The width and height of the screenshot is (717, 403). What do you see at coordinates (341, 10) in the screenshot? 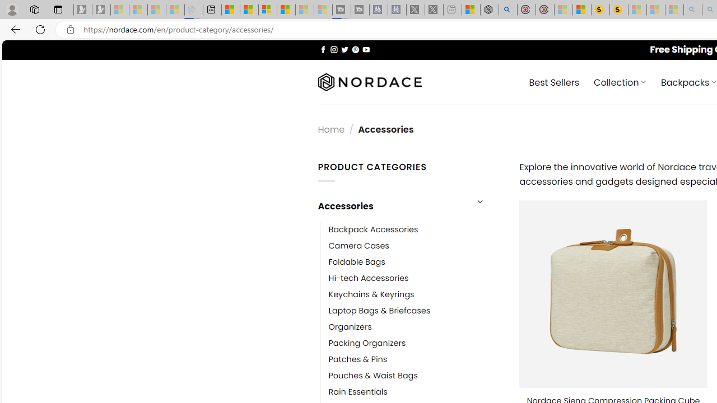
I see `Streaming Coverage | T3 - Sleeping` at bounding box center [341, 10].